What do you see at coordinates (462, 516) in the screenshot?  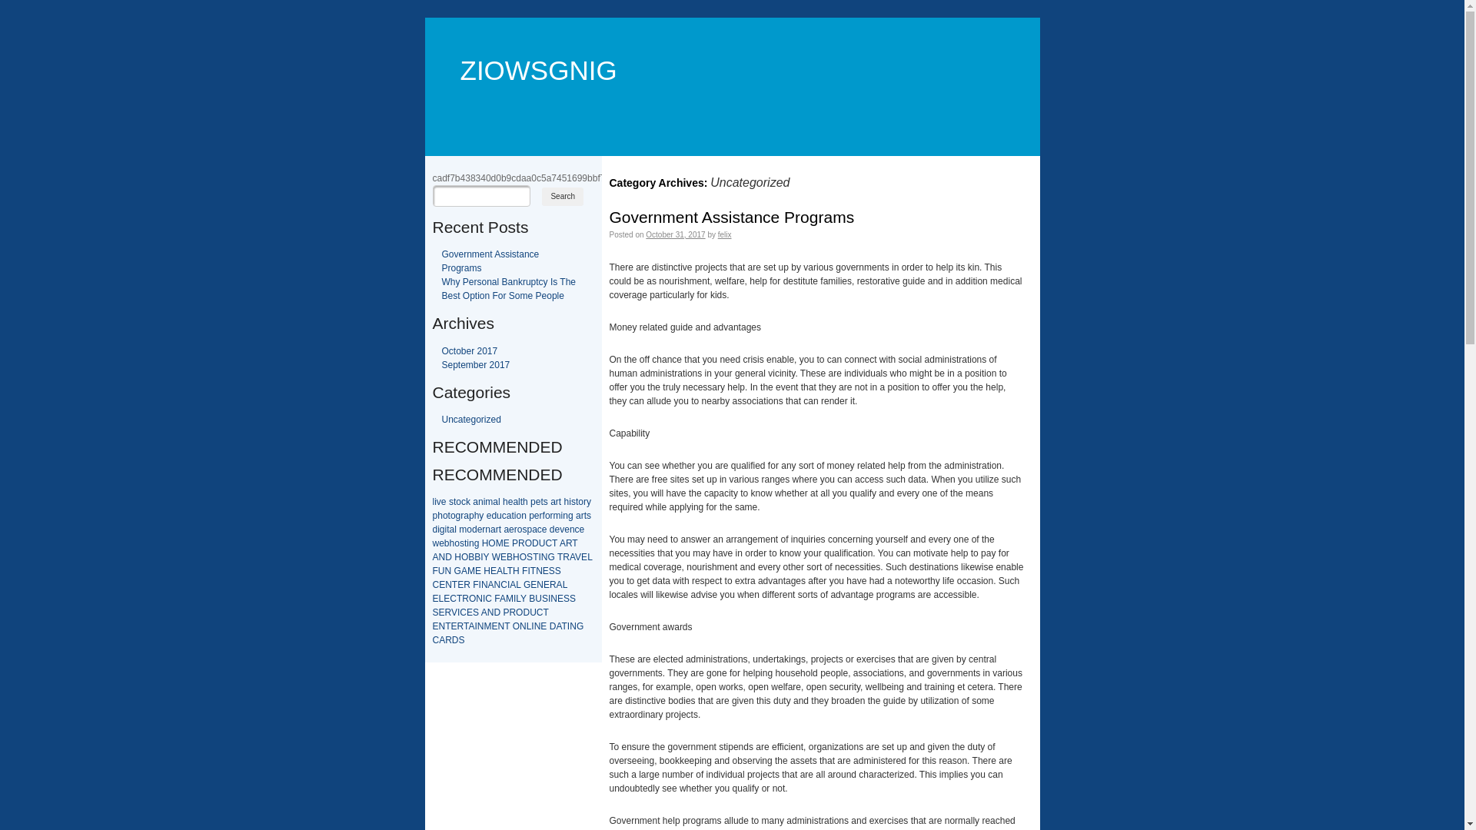 I see `r` at bounding box center [462, 516].